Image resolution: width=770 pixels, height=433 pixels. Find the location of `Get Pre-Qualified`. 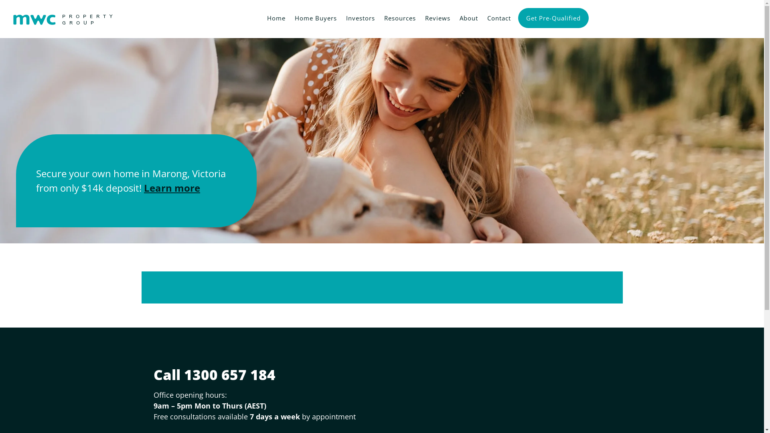

Get Pre-Qualified is located at coordinates (553, 18).